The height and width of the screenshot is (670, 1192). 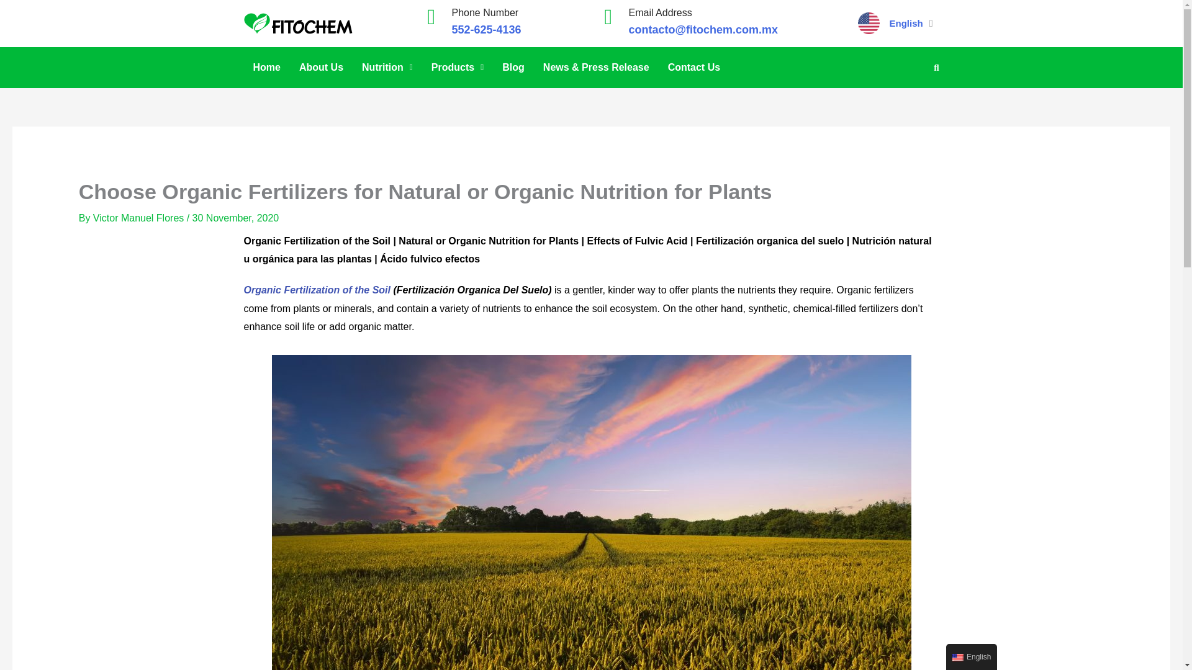 What do you see at coordinates (457, 67) in the screenshot?
I see `Products` at bounding box center [457, 67].